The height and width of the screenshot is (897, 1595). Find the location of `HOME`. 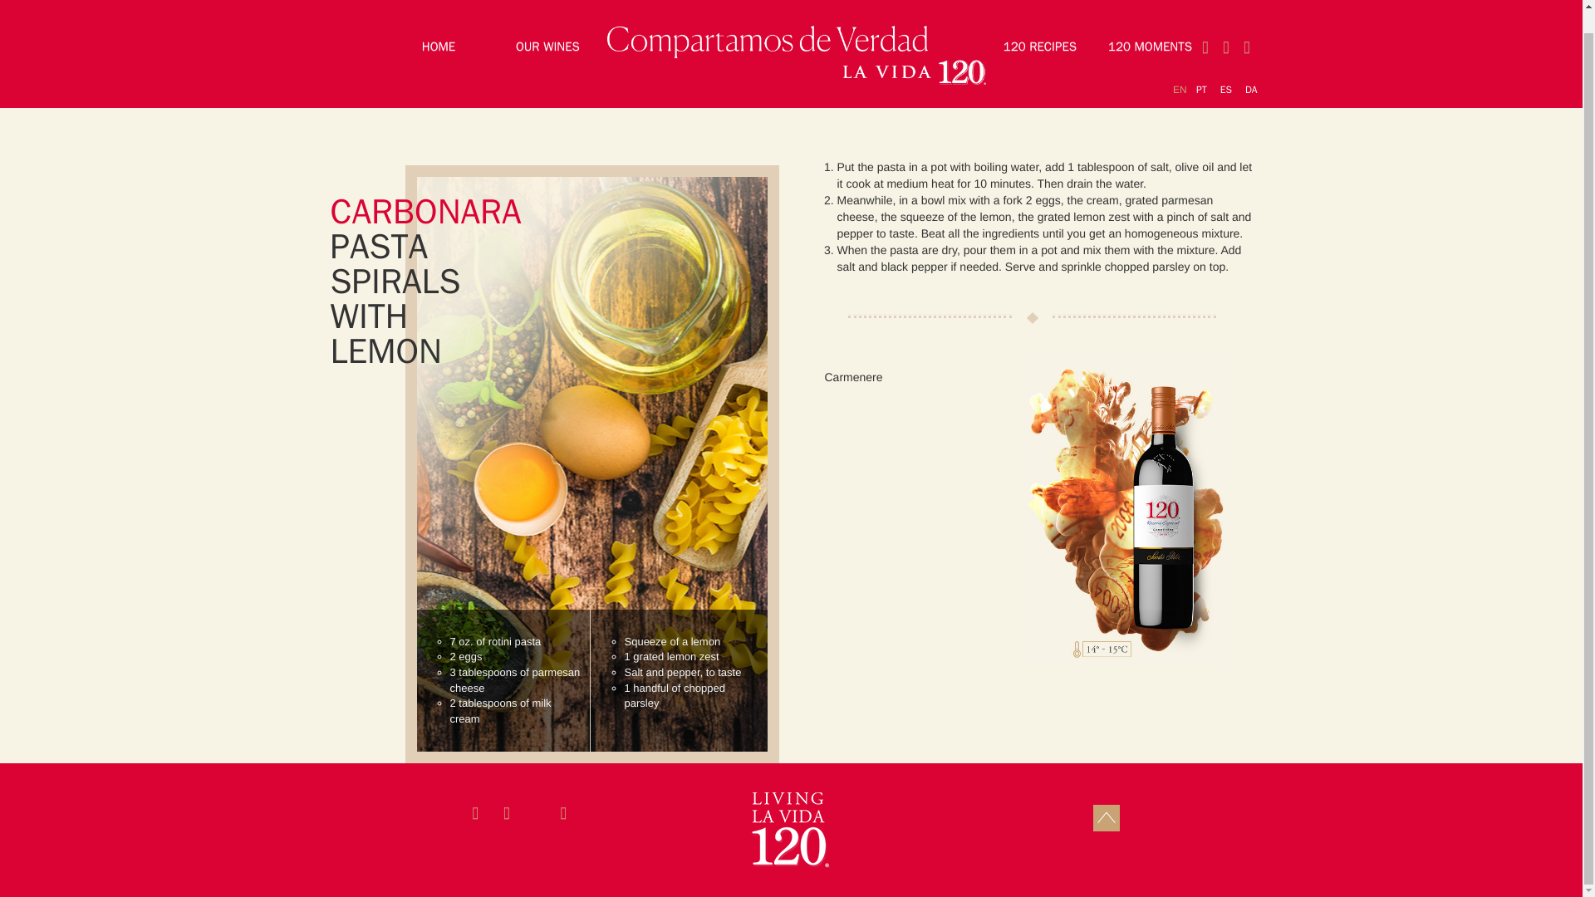

HOME is located at coordinates (439, 25).